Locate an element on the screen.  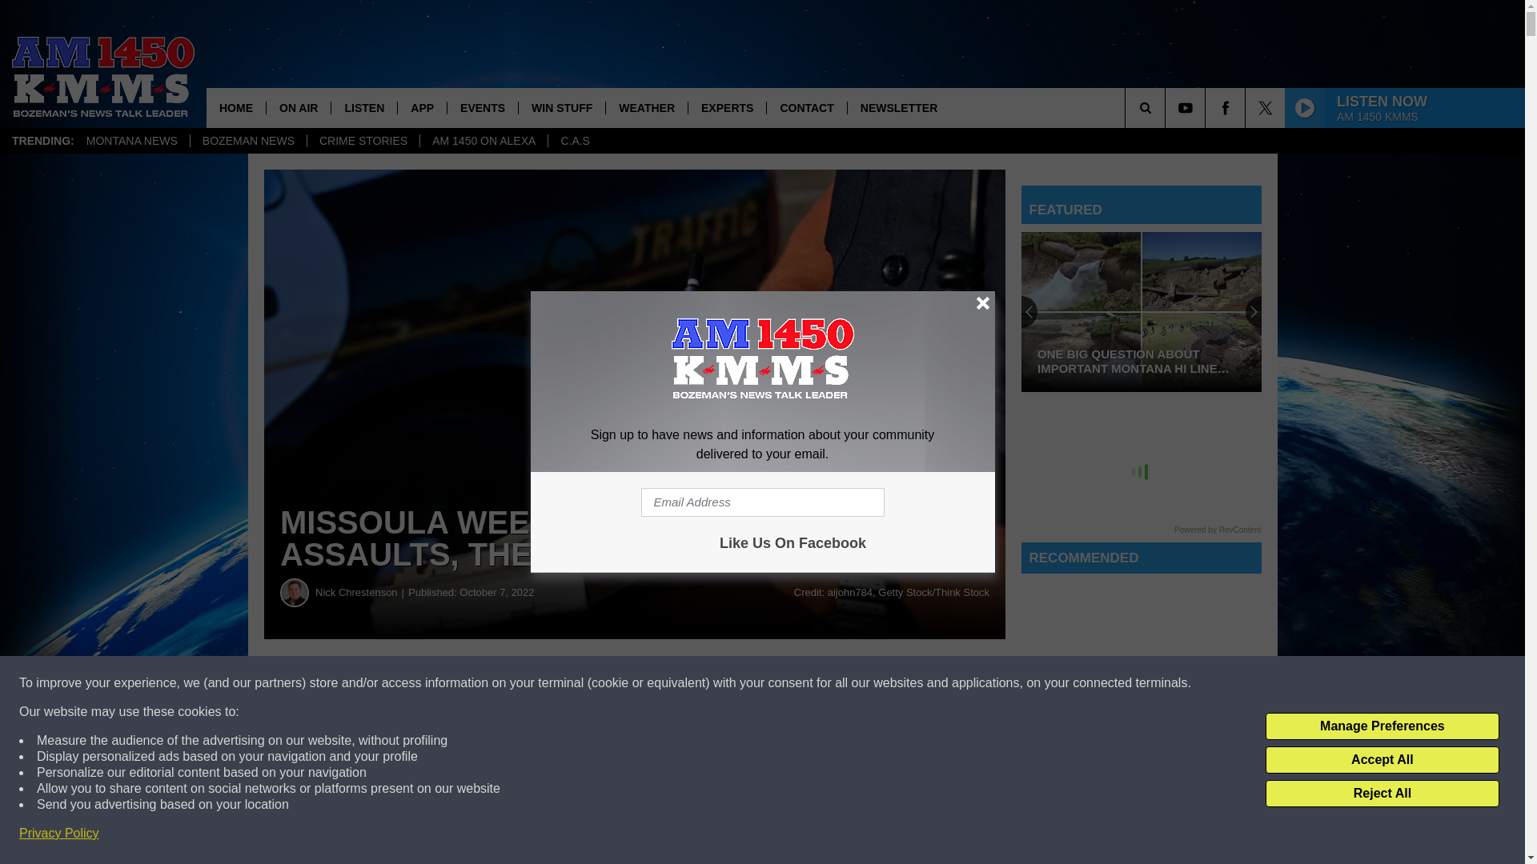
HOME is located at coordinates (235, 107).